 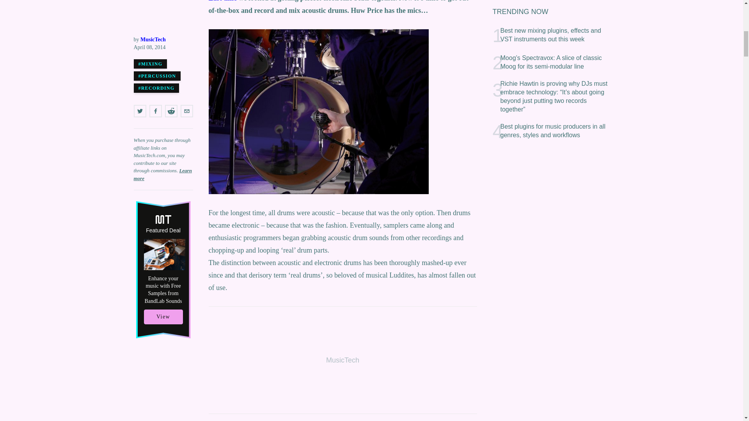 I want to click on 3rd party ad content, so click(x=342, y=360).